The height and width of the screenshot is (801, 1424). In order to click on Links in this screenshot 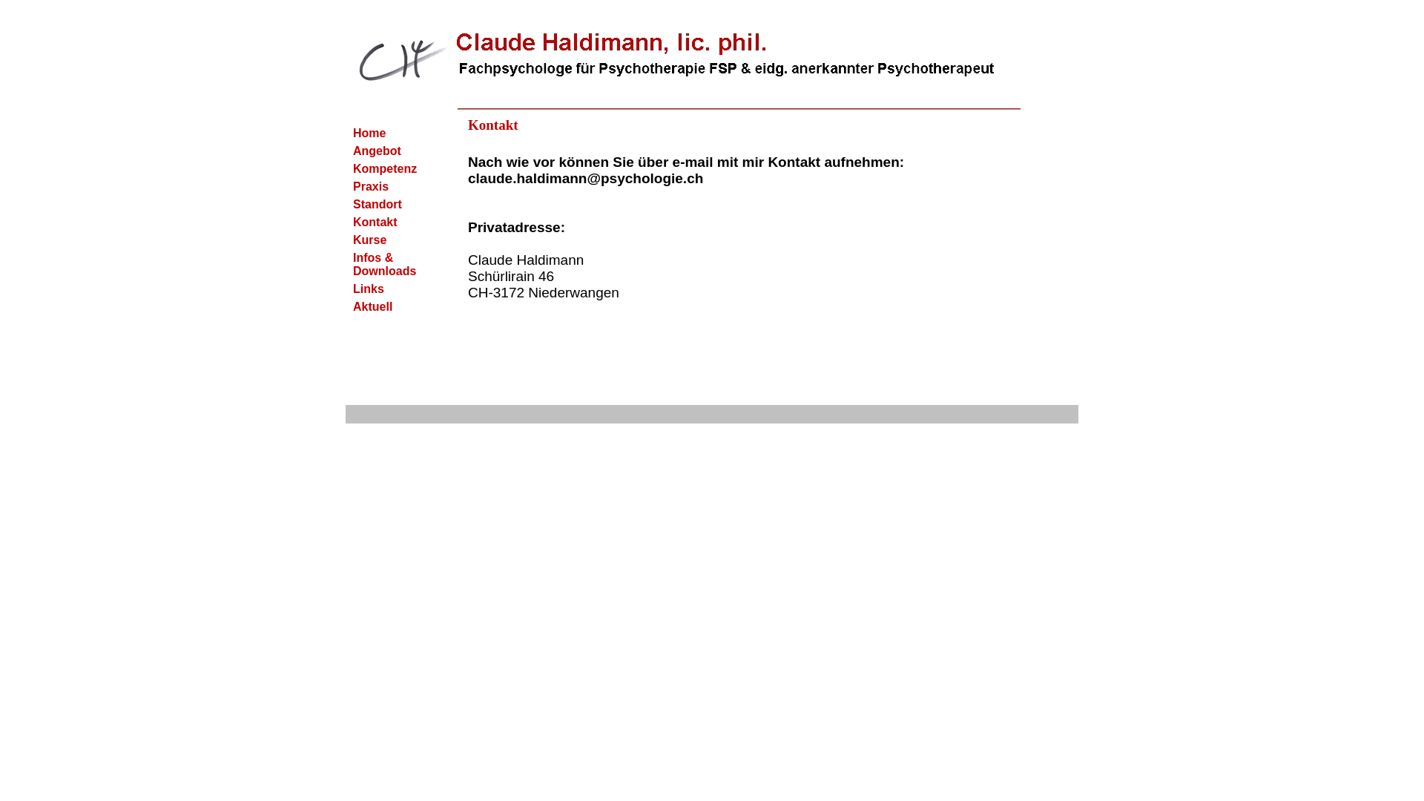, I will do `click(395, 289)`.